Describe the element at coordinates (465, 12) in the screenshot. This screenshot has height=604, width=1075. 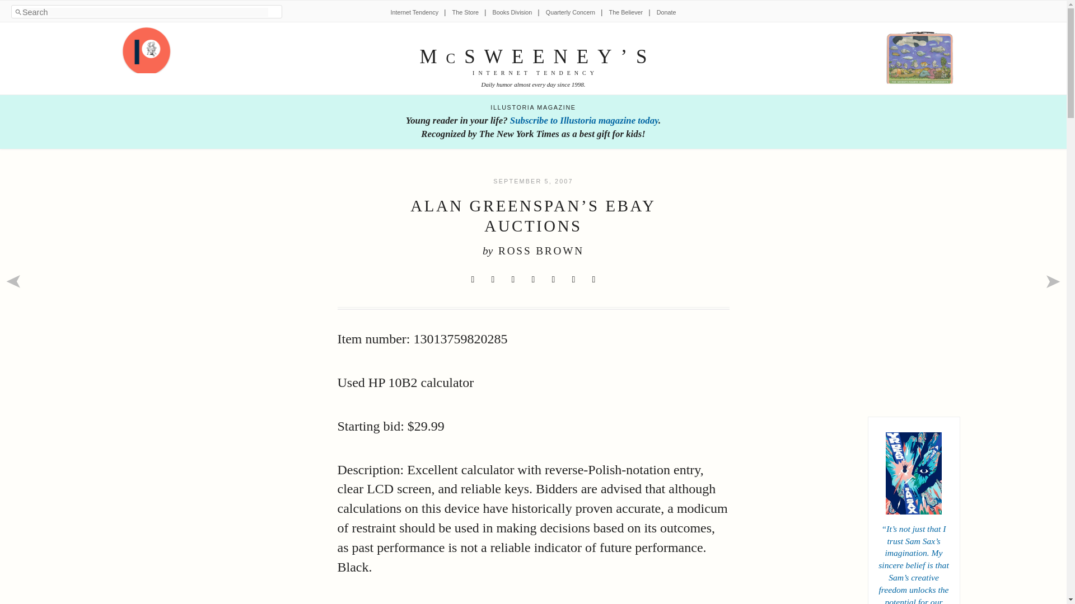
I see `The Store` at that location.